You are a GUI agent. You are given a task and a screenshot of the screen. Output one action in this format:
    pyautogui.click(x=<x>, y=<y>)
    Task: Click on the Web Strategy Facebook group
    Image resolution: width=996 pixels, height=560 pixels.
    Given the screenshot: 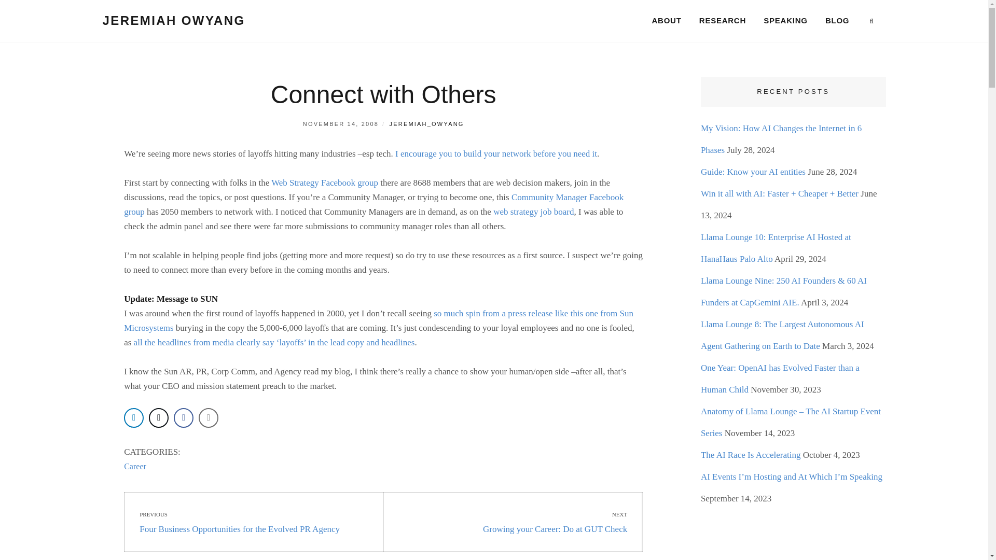 What is the action you would take?
    pyautogui.click(x=325, y=183)
    